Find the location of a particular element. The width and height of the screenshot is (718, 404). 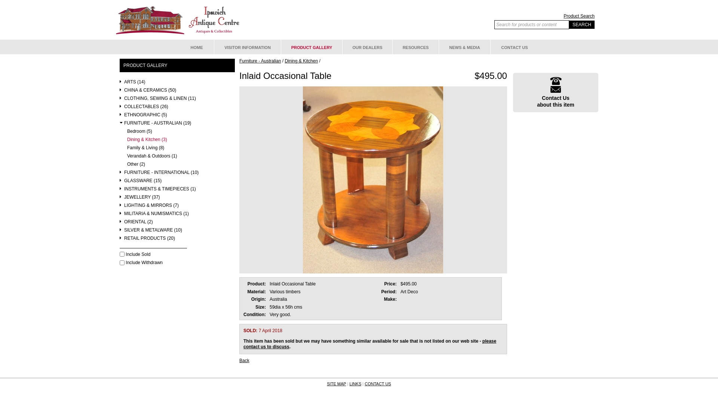

GLASSWARE (15) is located at coordinates (177, 183).